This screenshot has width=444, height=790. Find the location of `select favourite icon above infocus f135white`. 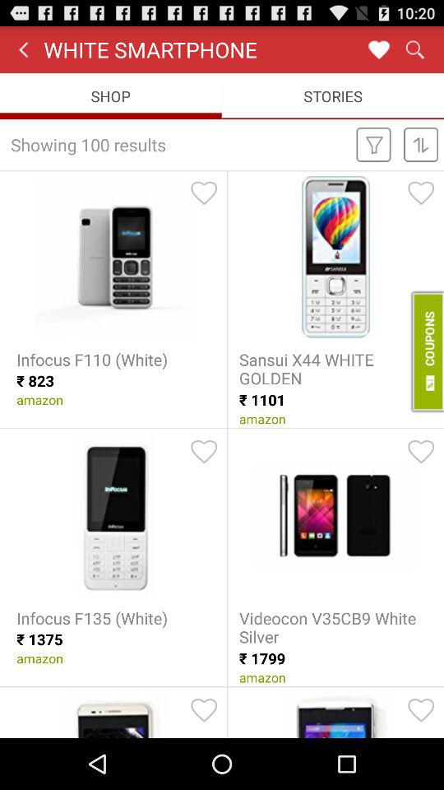

select favourite icon above infocus f135white is located at coordinates (203, 452).